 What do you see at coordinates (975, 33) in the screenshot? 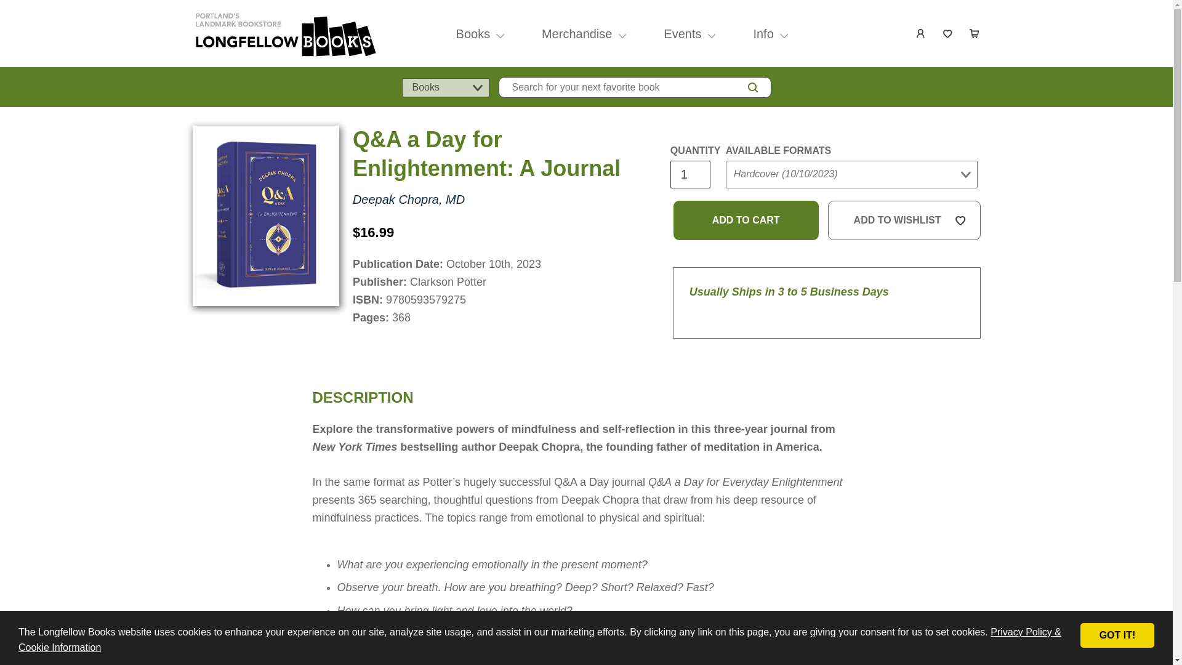
I see `Cart` at bounding box center [975, 33].